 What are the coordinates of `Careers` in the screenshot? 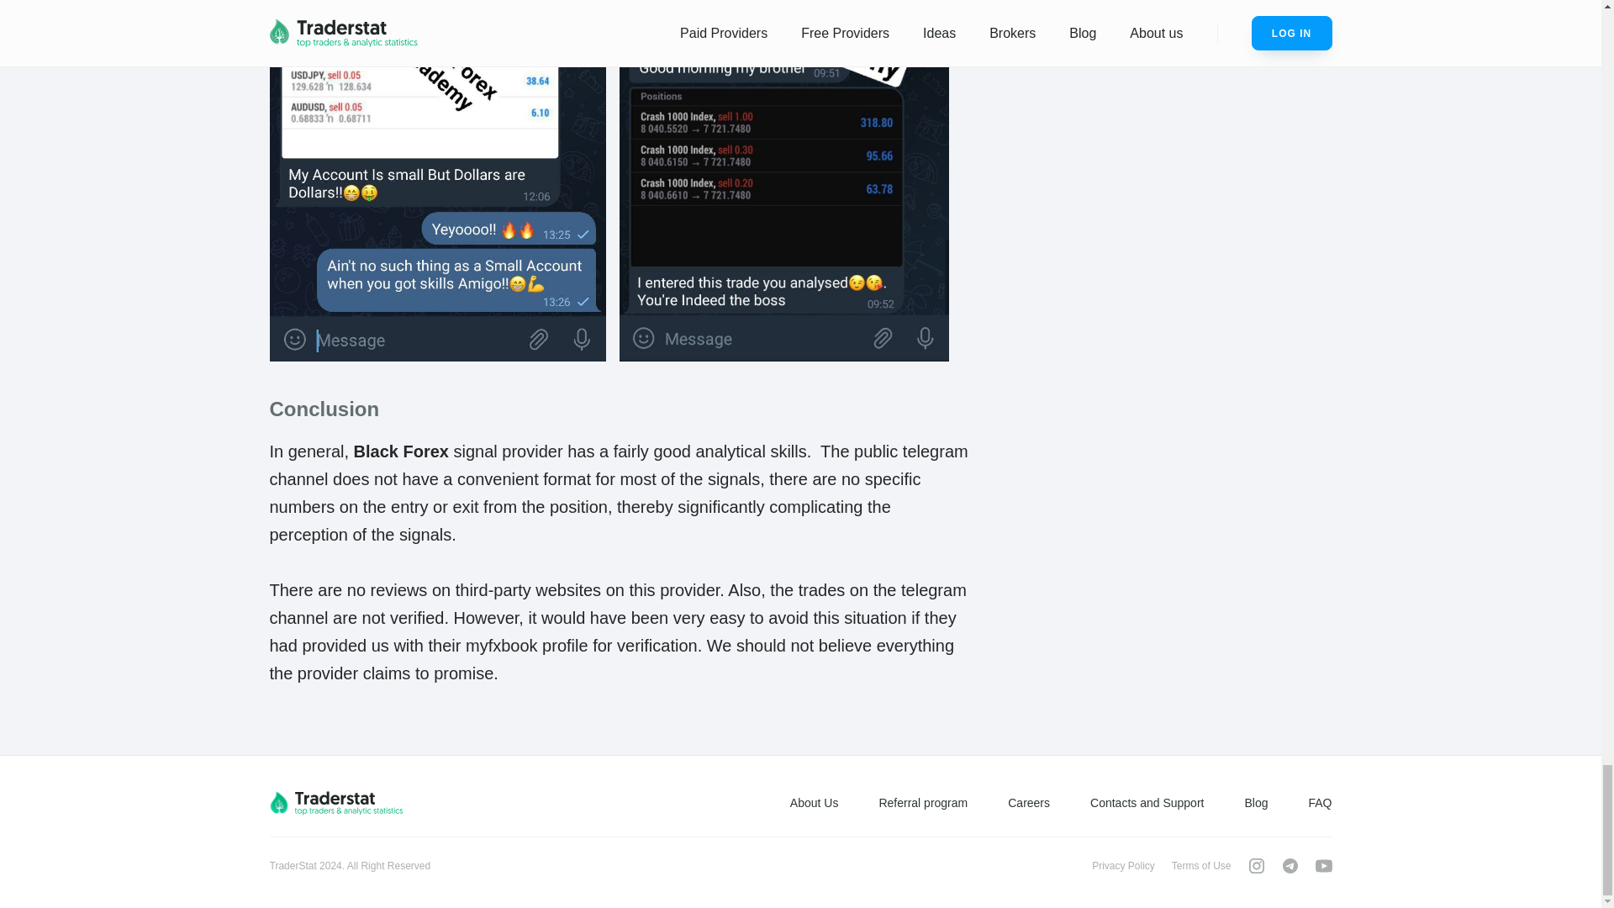 It's located at (1029, 803).